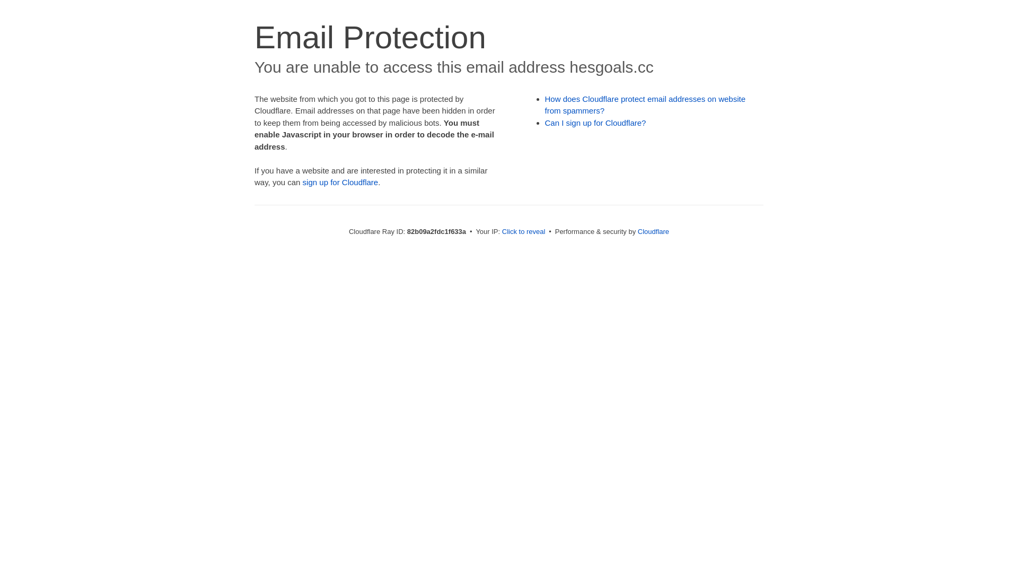  What do you see at coordinates (524, 231) in the screenshot?
I see `Click to reveal` at bounding box center [524, 231].